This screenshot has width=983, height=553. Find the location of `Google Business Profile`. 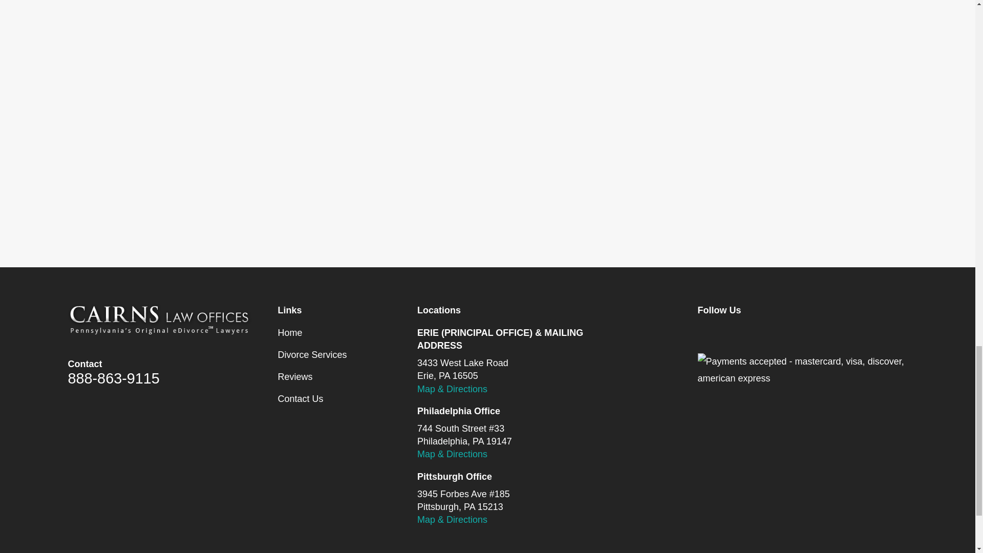

Google Business Profile is located at coordinates (804, 333).